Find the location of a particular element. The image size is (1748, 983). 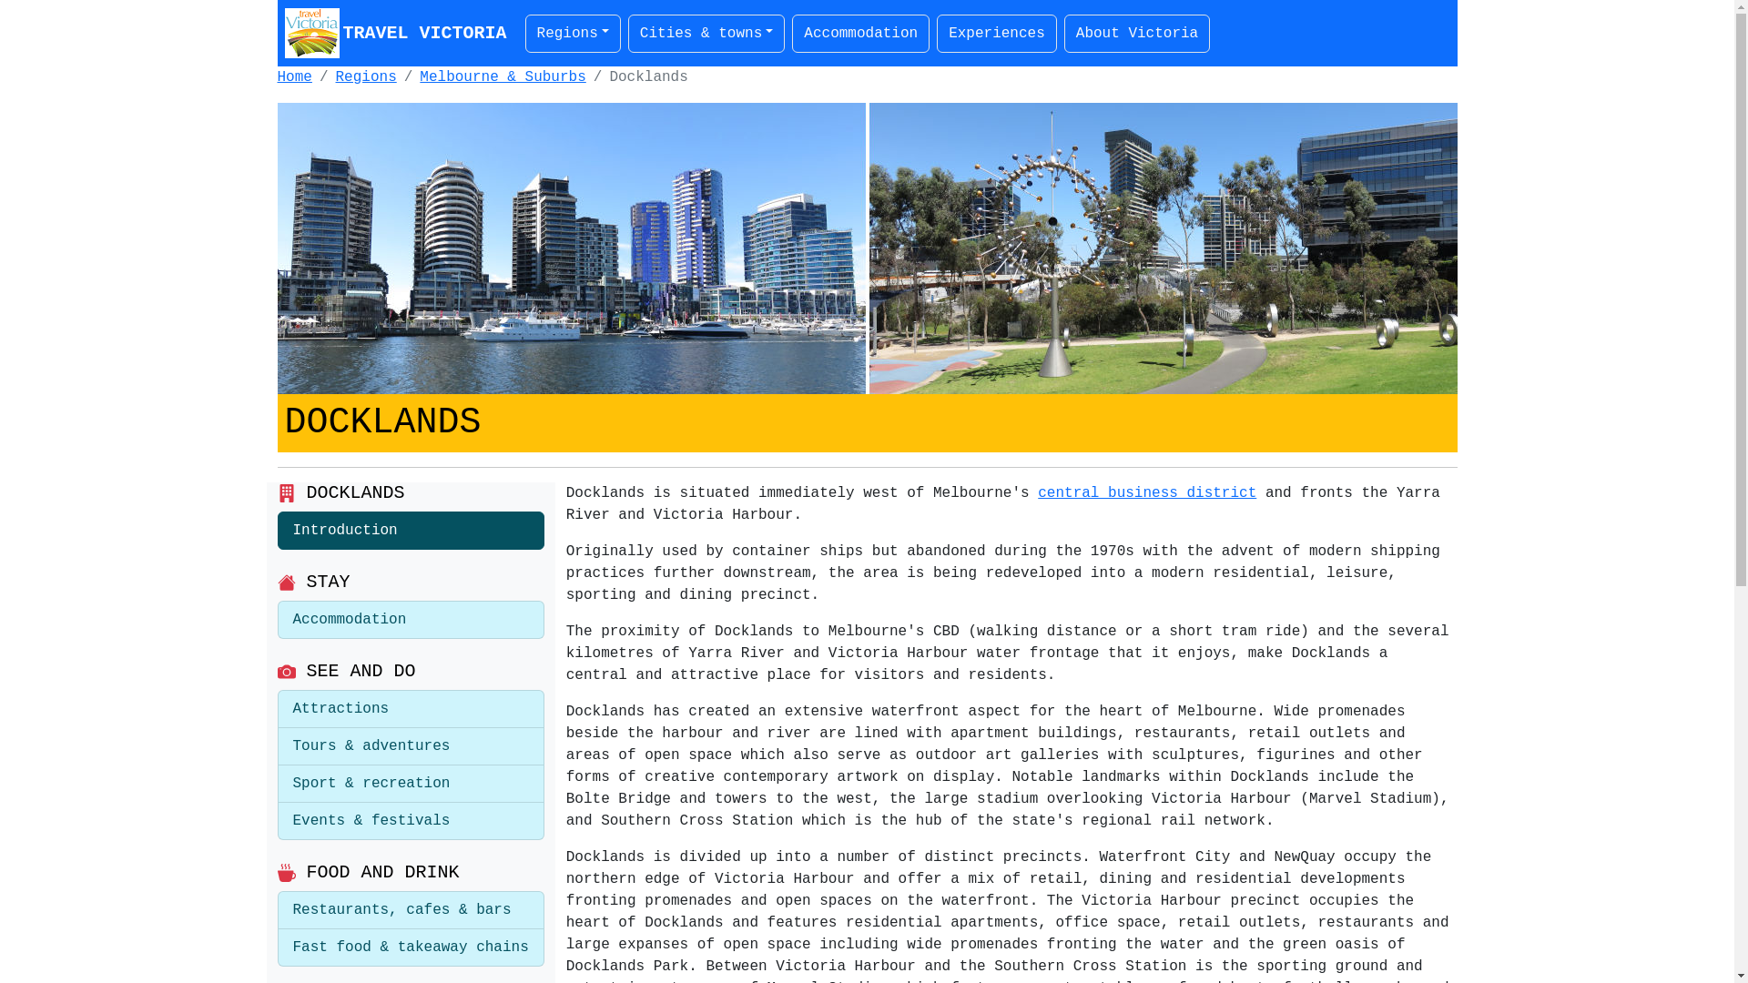

Sport & recreation is located at coordinates (410, 785).